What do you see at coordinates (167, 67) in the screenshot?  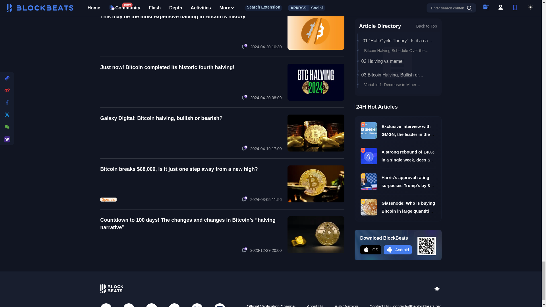 I see `Just now! Bitcoin completed its historic fourth halving!` at bounding box center [167, 67].